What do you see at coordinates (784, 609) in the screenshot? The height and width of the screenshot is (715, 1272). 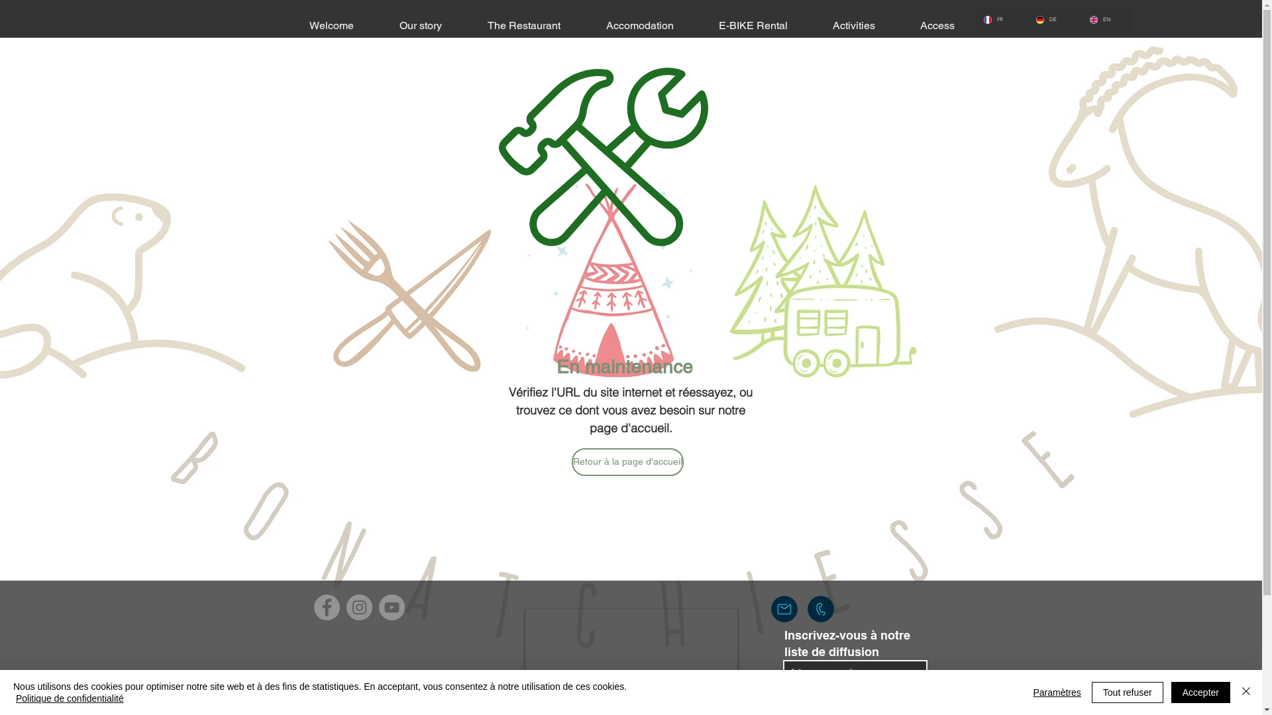 I see `Contactez-nous` at bounding box center [784, 609].